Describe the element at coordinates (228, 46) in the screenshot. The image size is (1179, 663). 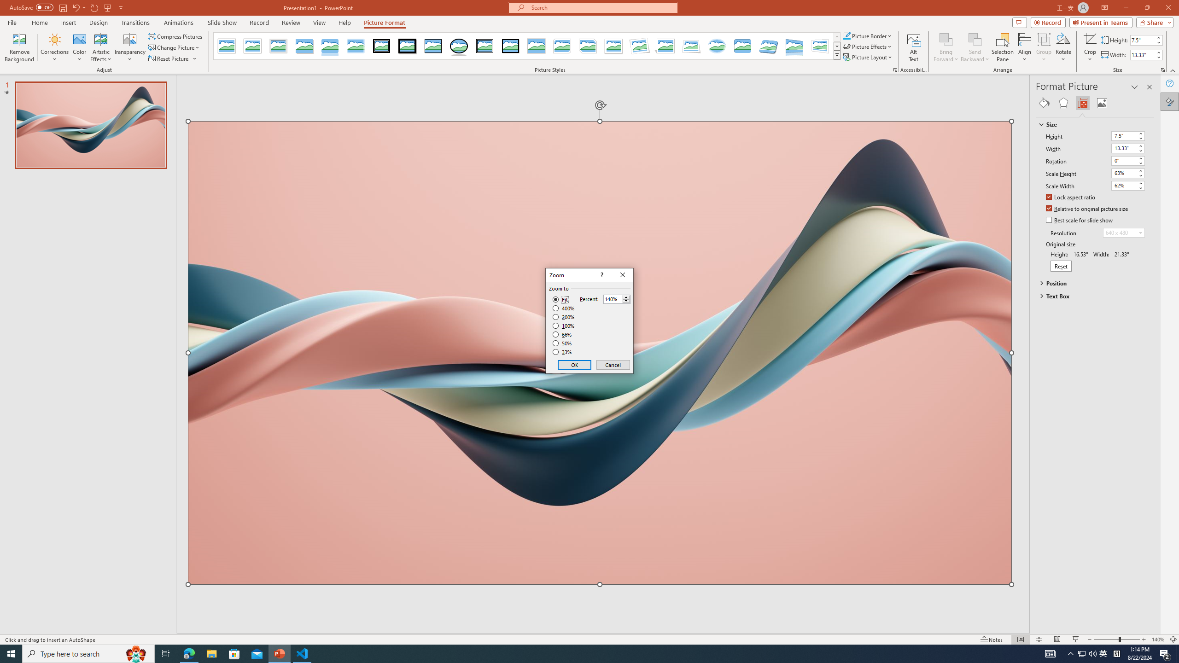
I see `Simple Frame, White` at that location.